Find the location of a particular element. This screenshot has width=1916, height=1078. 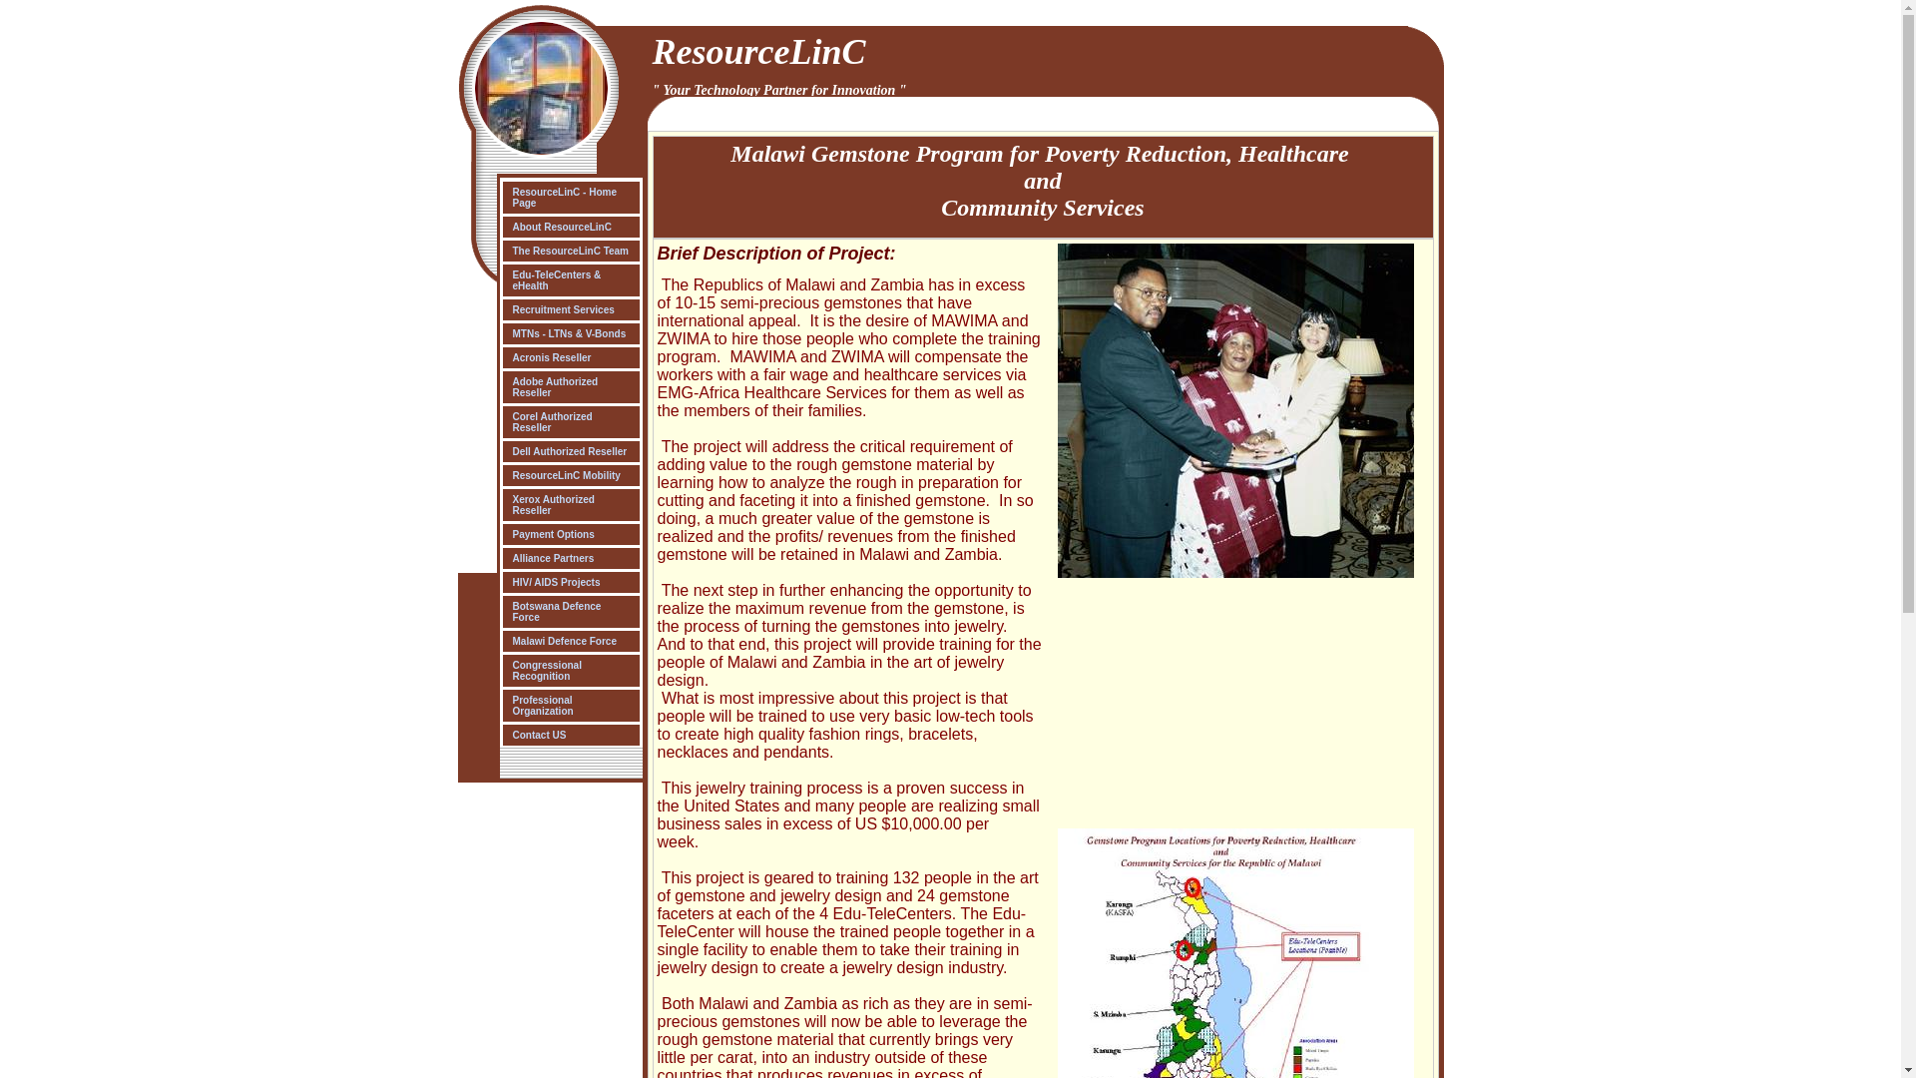

ResourceLinC Mobility is located at coordinates (570, 475).